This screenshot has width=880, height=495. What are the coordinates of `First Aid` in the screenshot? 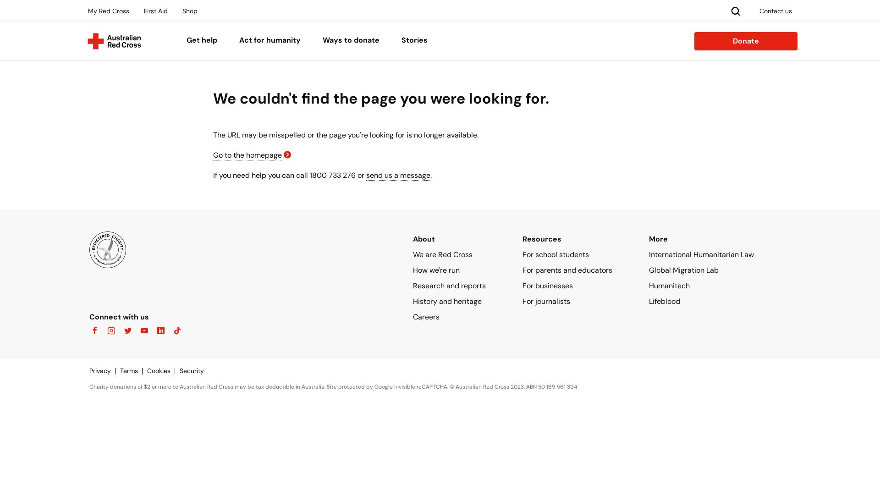 It's located at (156, 11).